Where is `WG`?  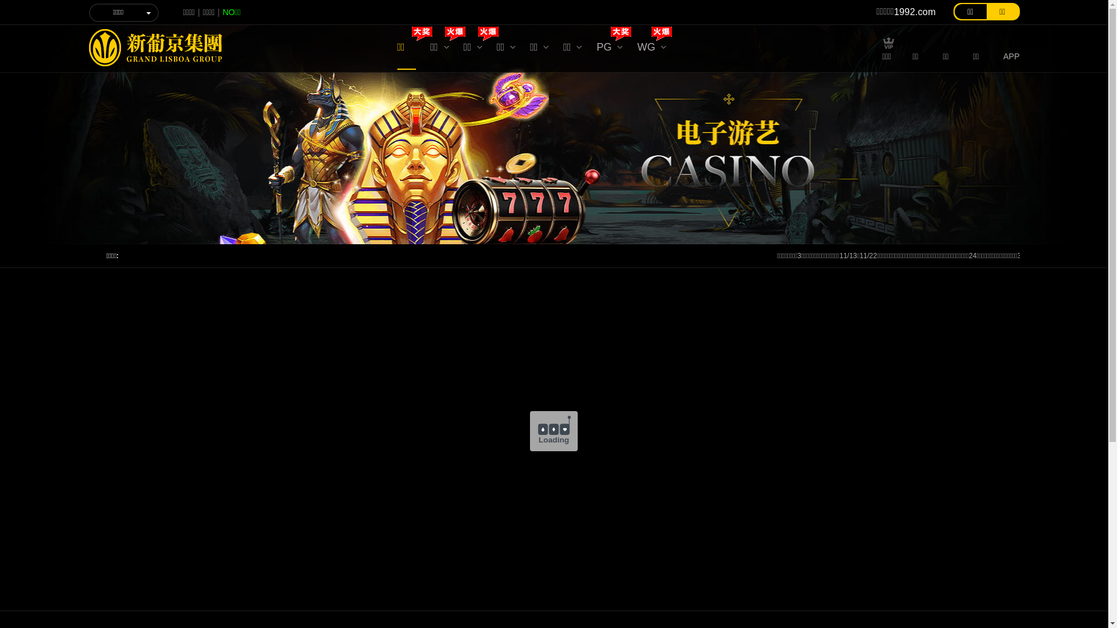
WG is located at coordinates (652, 50).